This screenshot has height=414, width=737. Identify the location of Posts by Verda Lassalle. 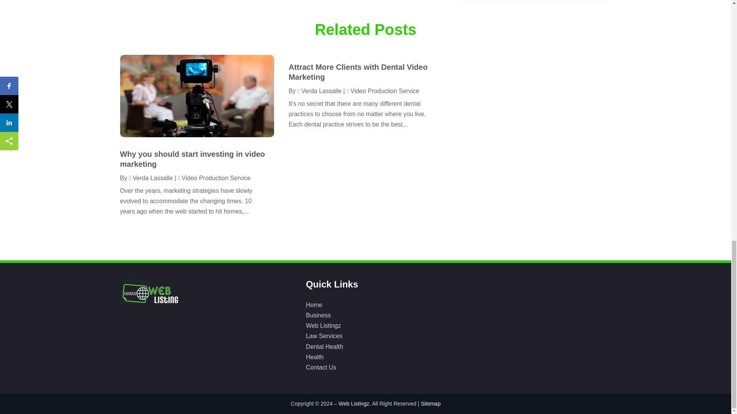
(319, 91).